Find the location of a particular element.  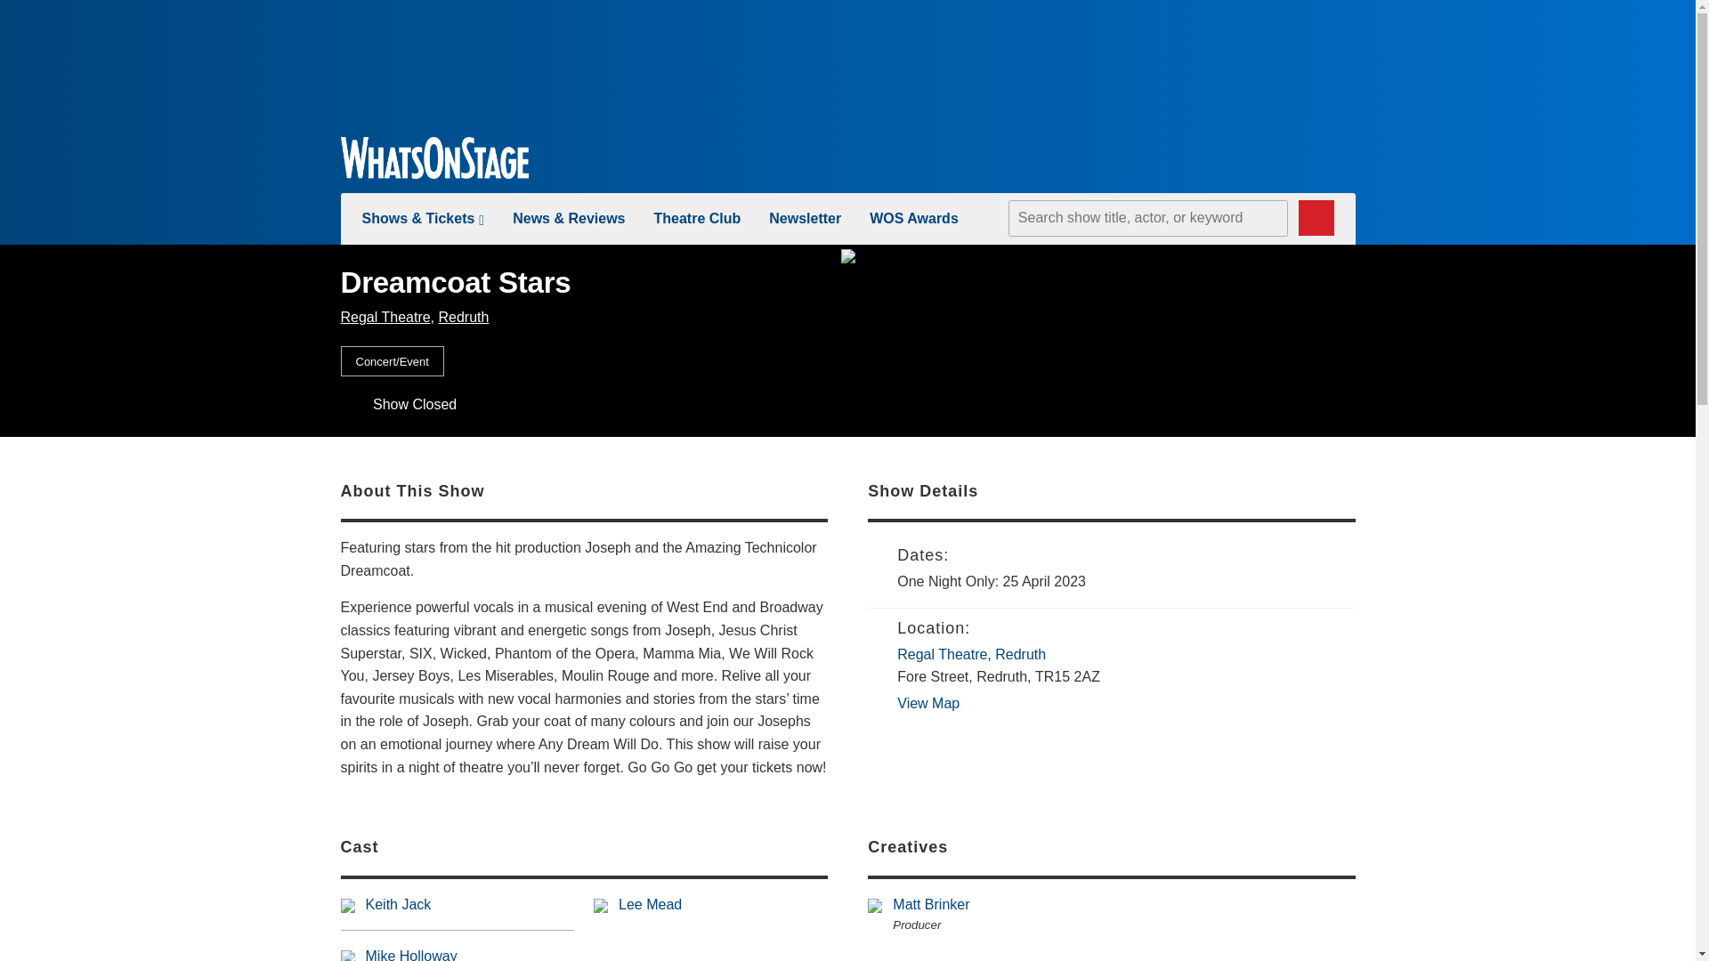

Newsletter is located at coordinates (805, 217).